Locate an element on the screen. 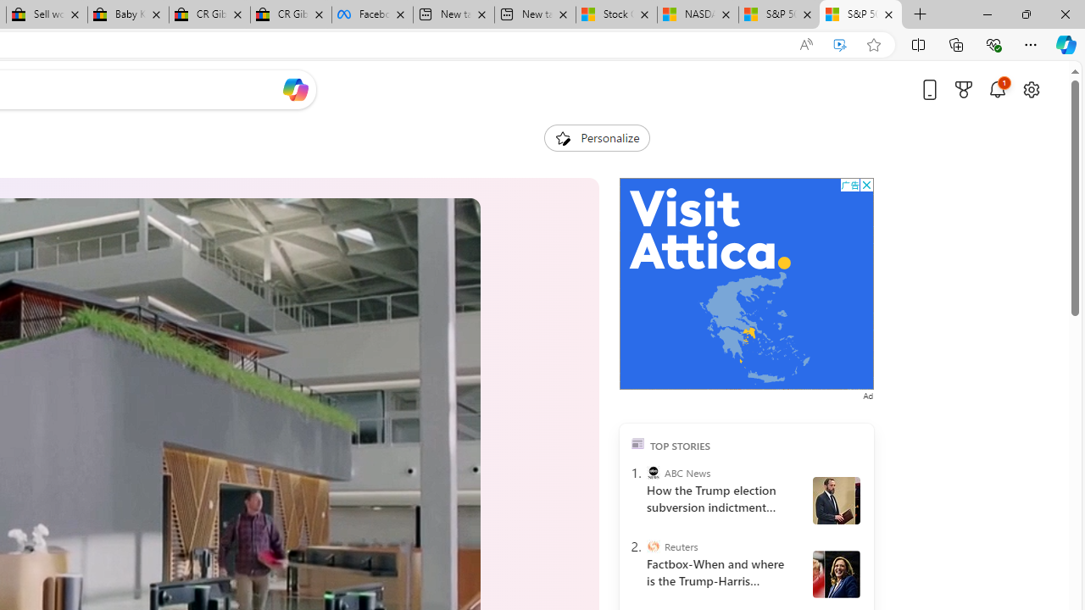 Image resolution: width=1085 pixels, height=610 pixels. Enhance video is located at coordinates (840, 45).